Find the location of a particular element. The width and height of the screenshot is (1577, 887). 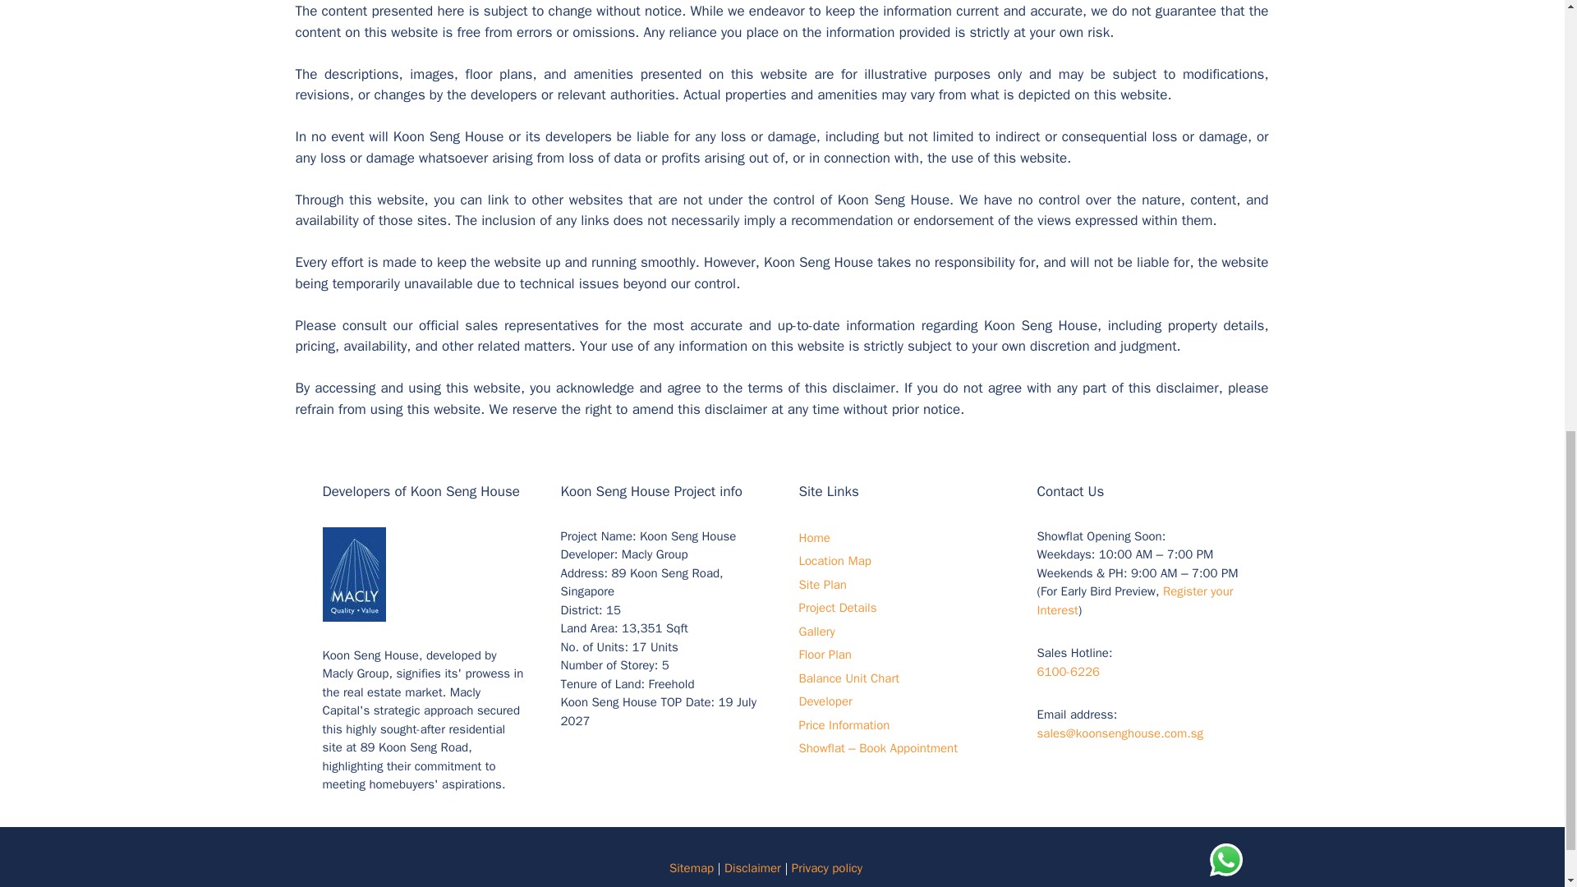

Gallery is located at coordinates (816, 631).